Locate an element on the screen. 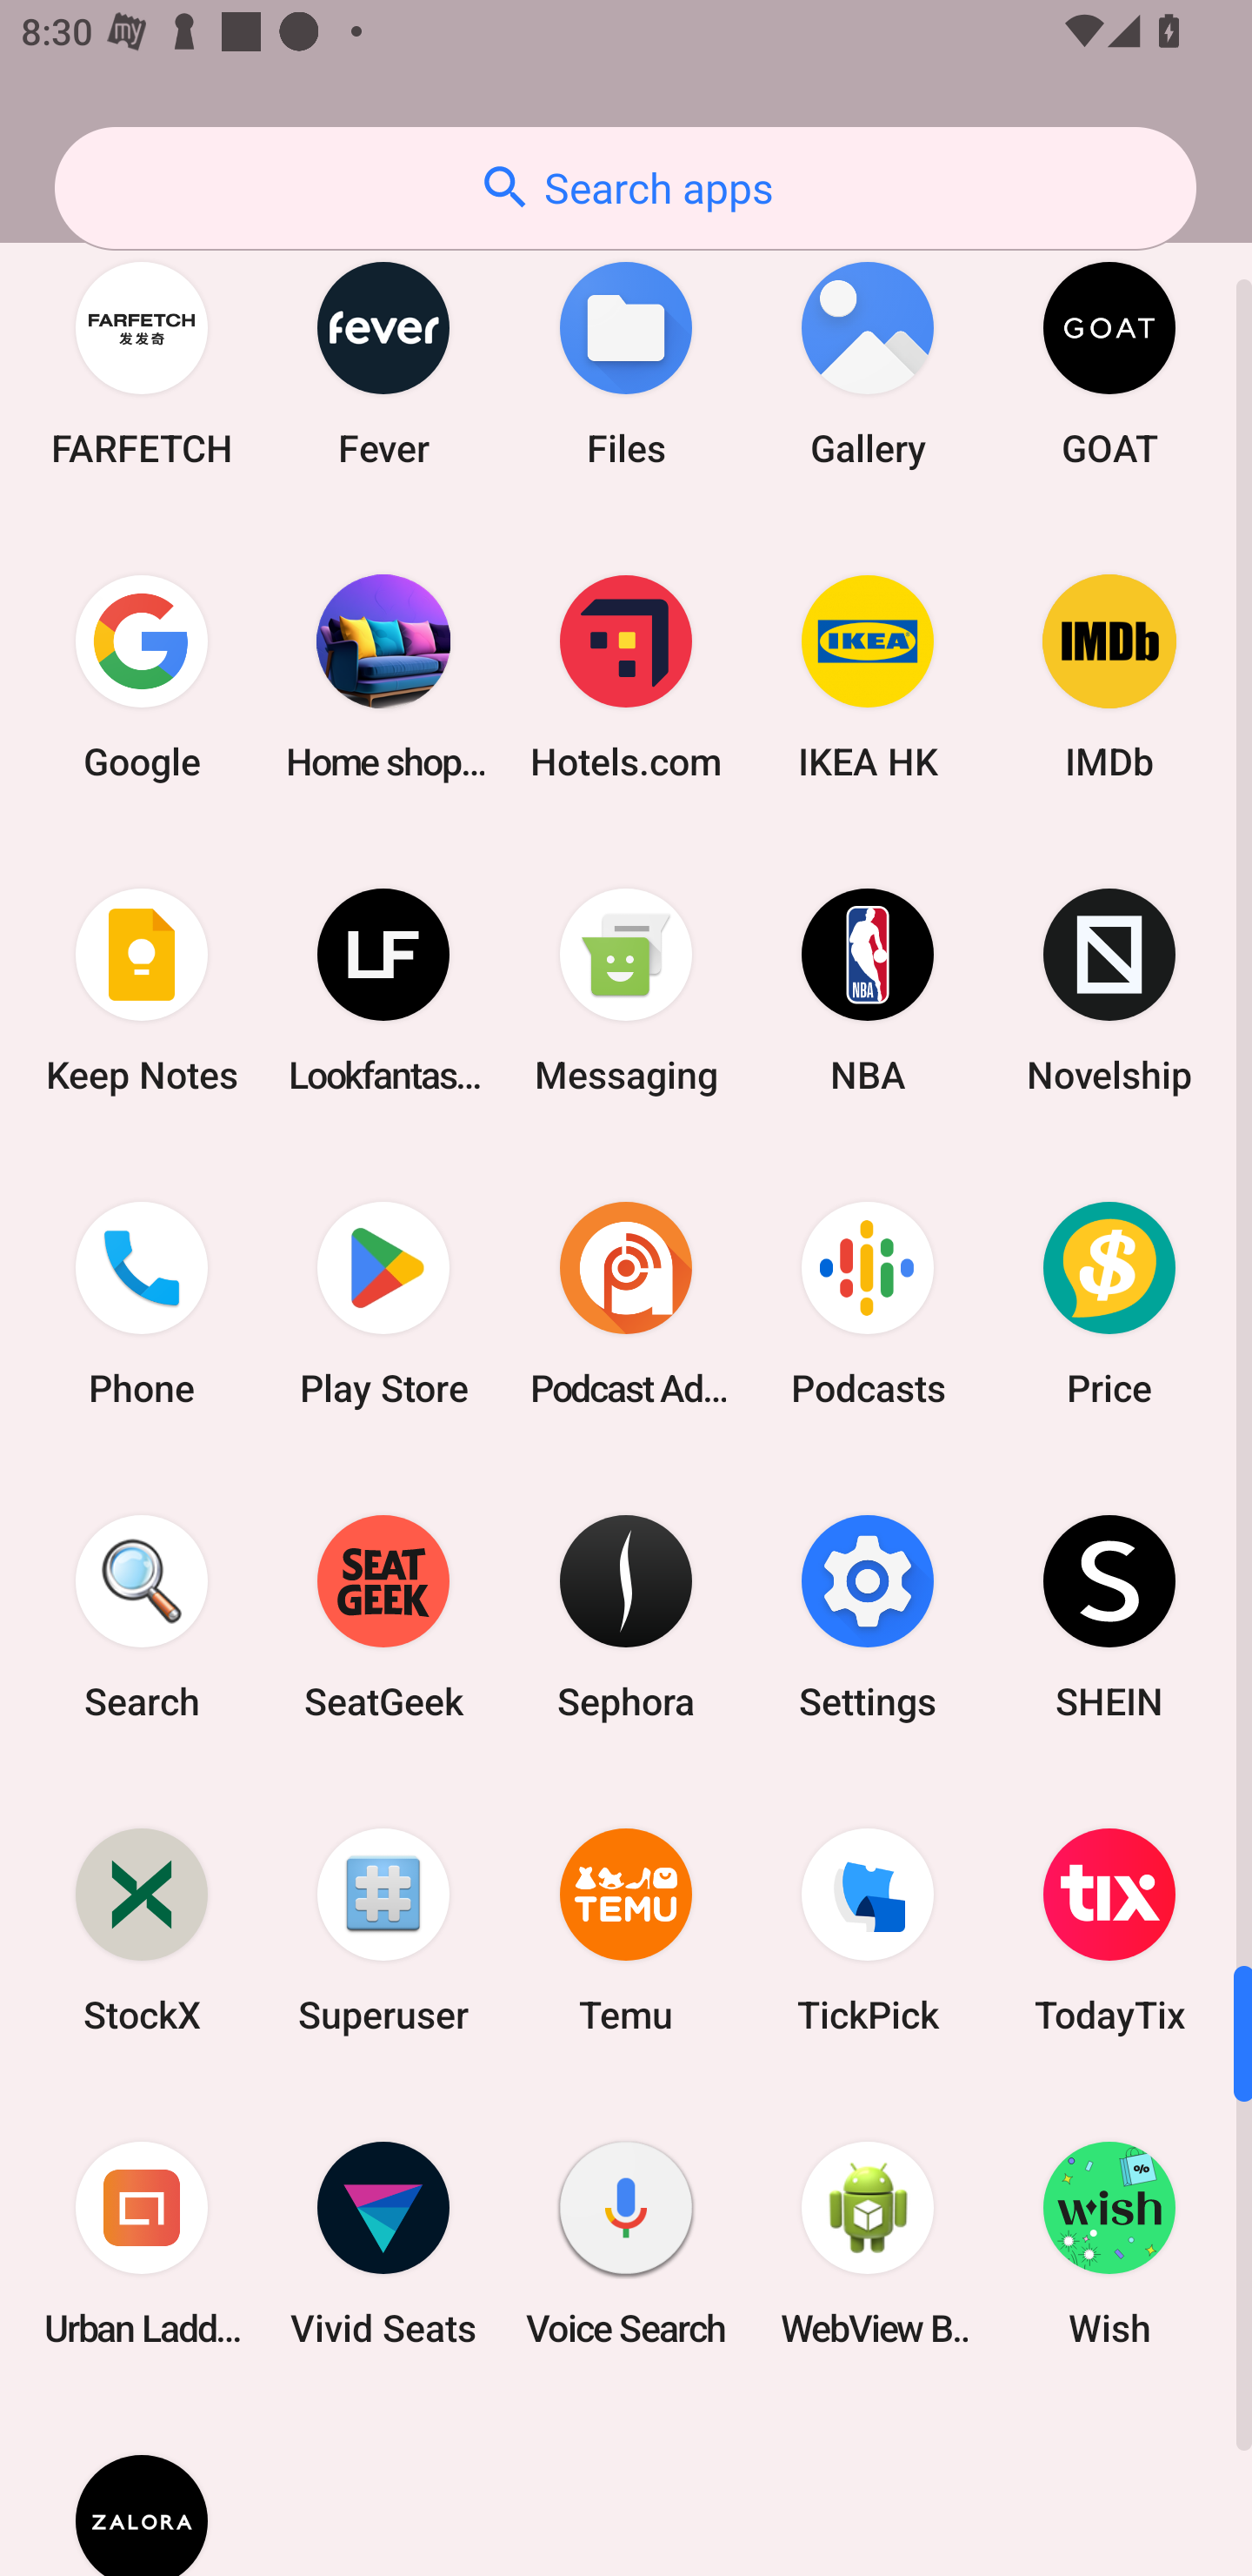 This screenshot has width=1252, height=2576. NBA is located at coordinates (868, 990).